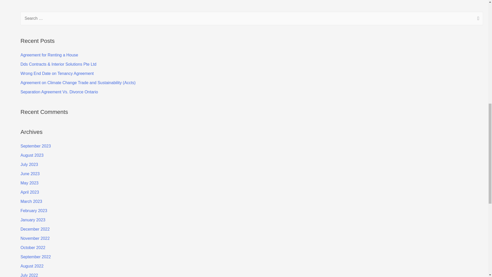 This screenshot has height=277, width=492. Describe the element at coordinates (32, 155) in the screenshot. I see `August 2023` at that location.